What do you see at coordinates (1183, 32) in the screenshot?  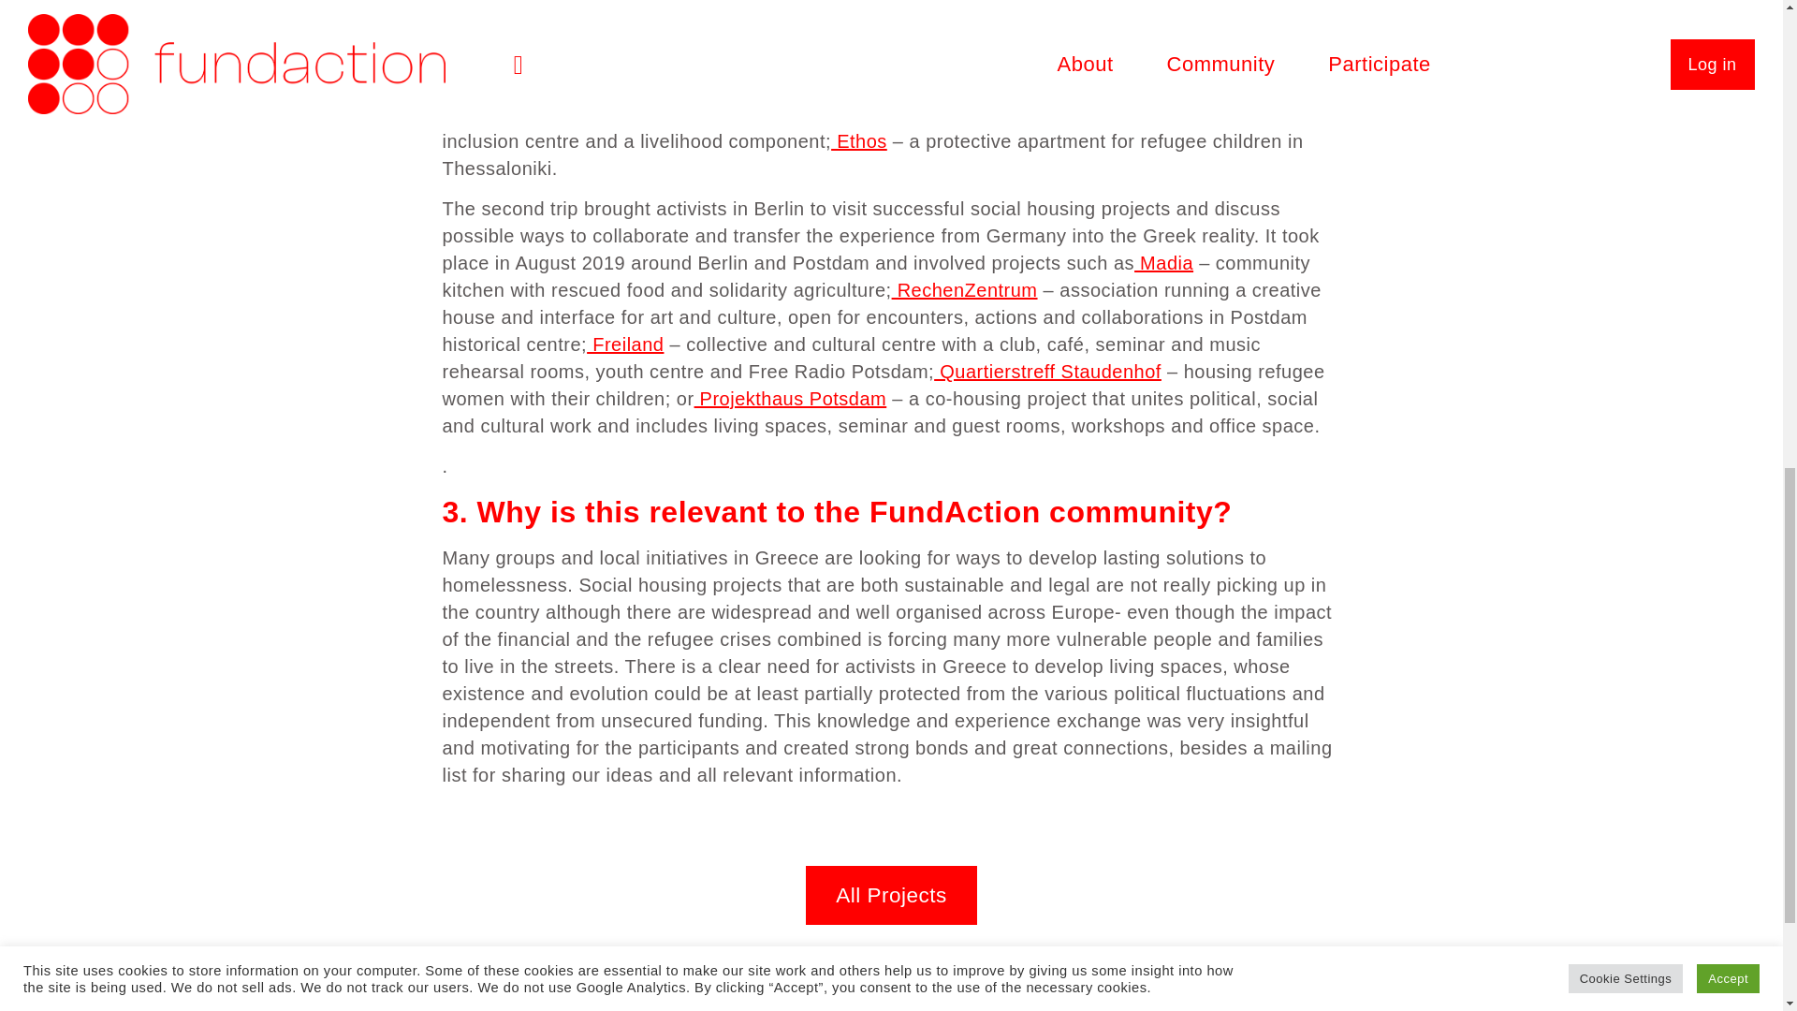 I see `Perichoresis` at bounding box center [1183, 32].